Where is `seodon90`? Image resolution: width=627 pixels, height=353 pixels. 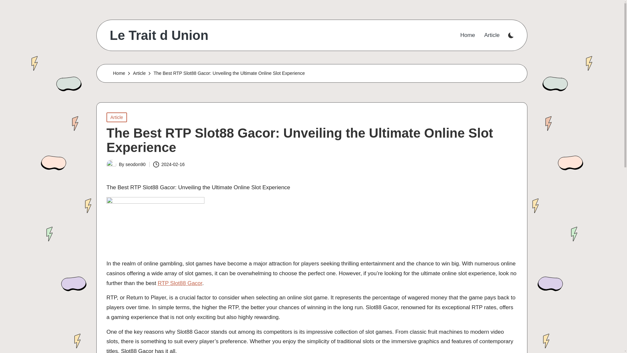 seodon90 is located at coordinates (135, 164).